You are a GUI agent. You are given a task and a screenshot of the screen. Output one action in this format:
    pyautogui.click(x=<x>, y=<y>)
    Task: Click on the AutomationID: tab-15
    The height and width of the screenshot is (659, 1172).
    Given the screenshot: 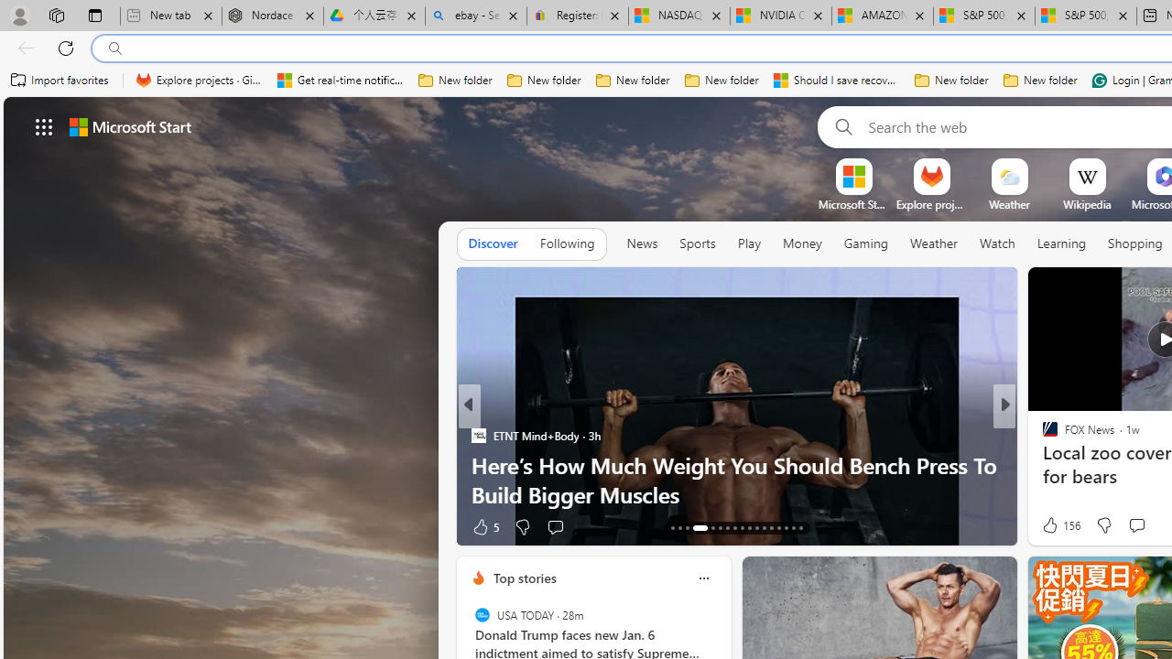 What is the action you would take?
    pyautogui.click(x=687, y=527)
    